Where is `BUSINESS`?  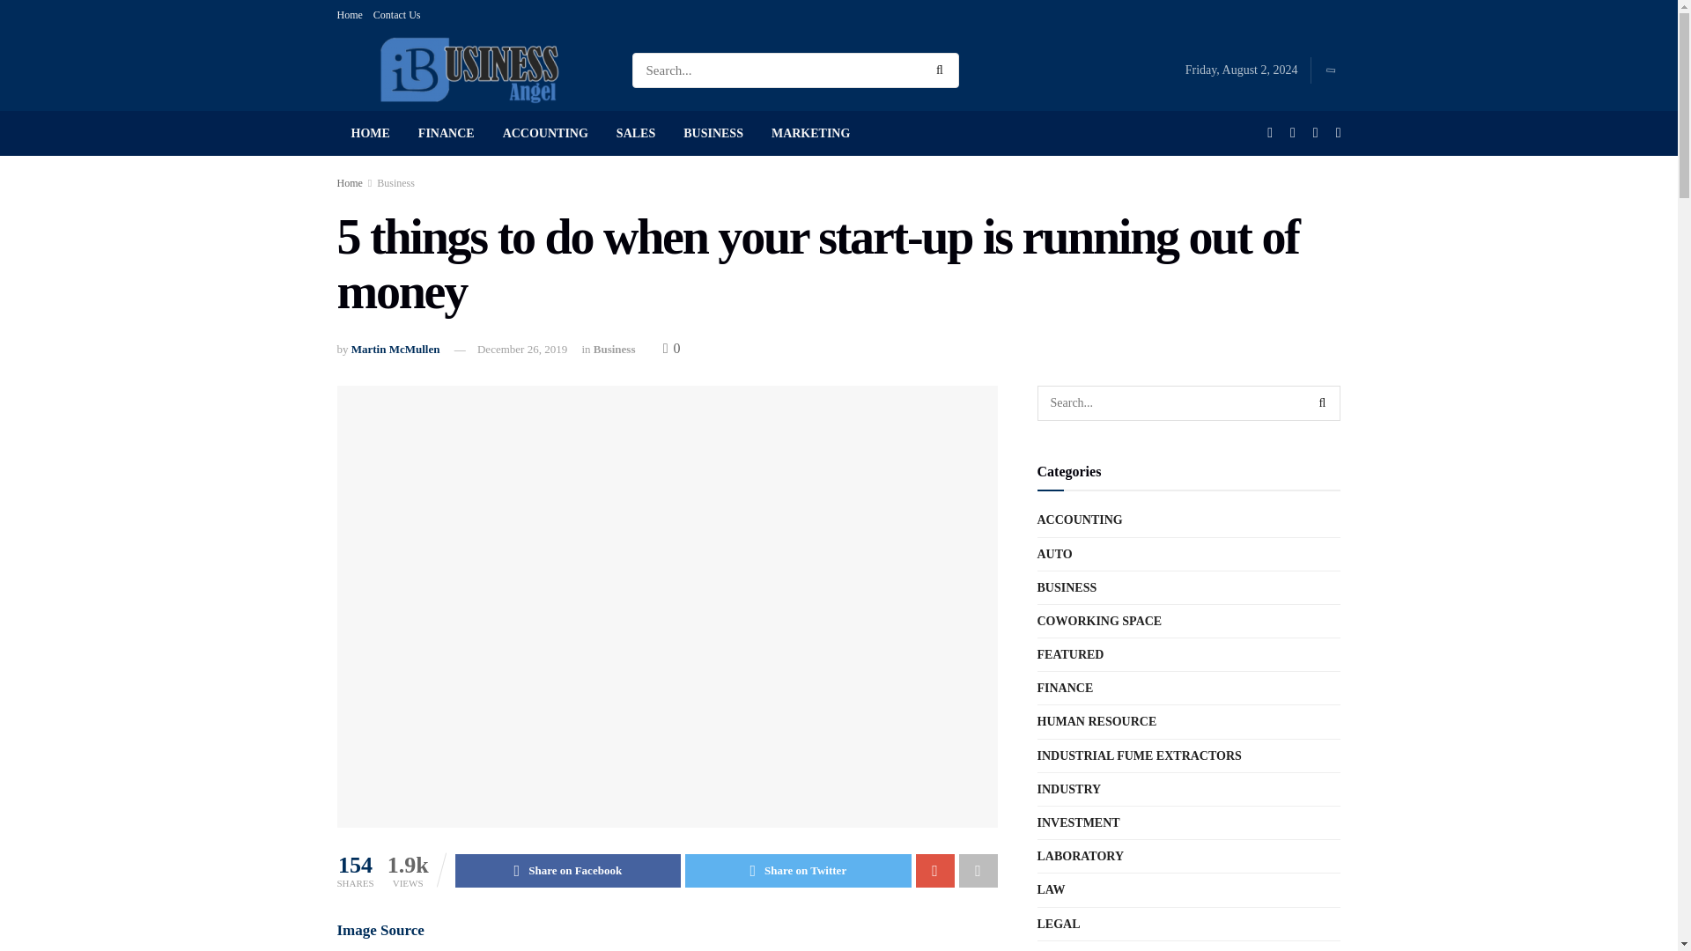
BUSINESS is located at coordinates (713, 133).